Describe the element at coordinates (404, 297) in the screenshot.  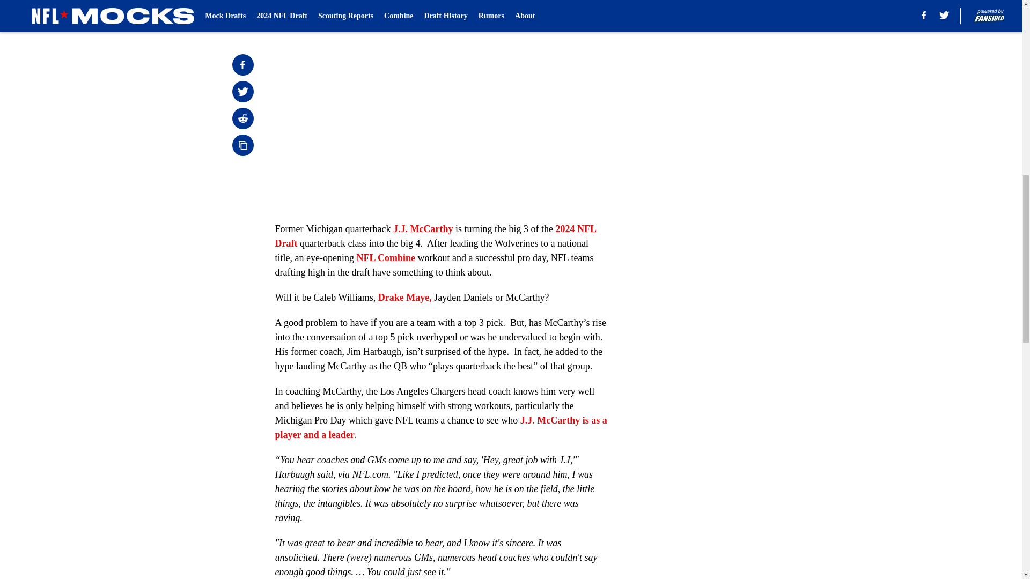
I see `Drake Maye,` at that location.